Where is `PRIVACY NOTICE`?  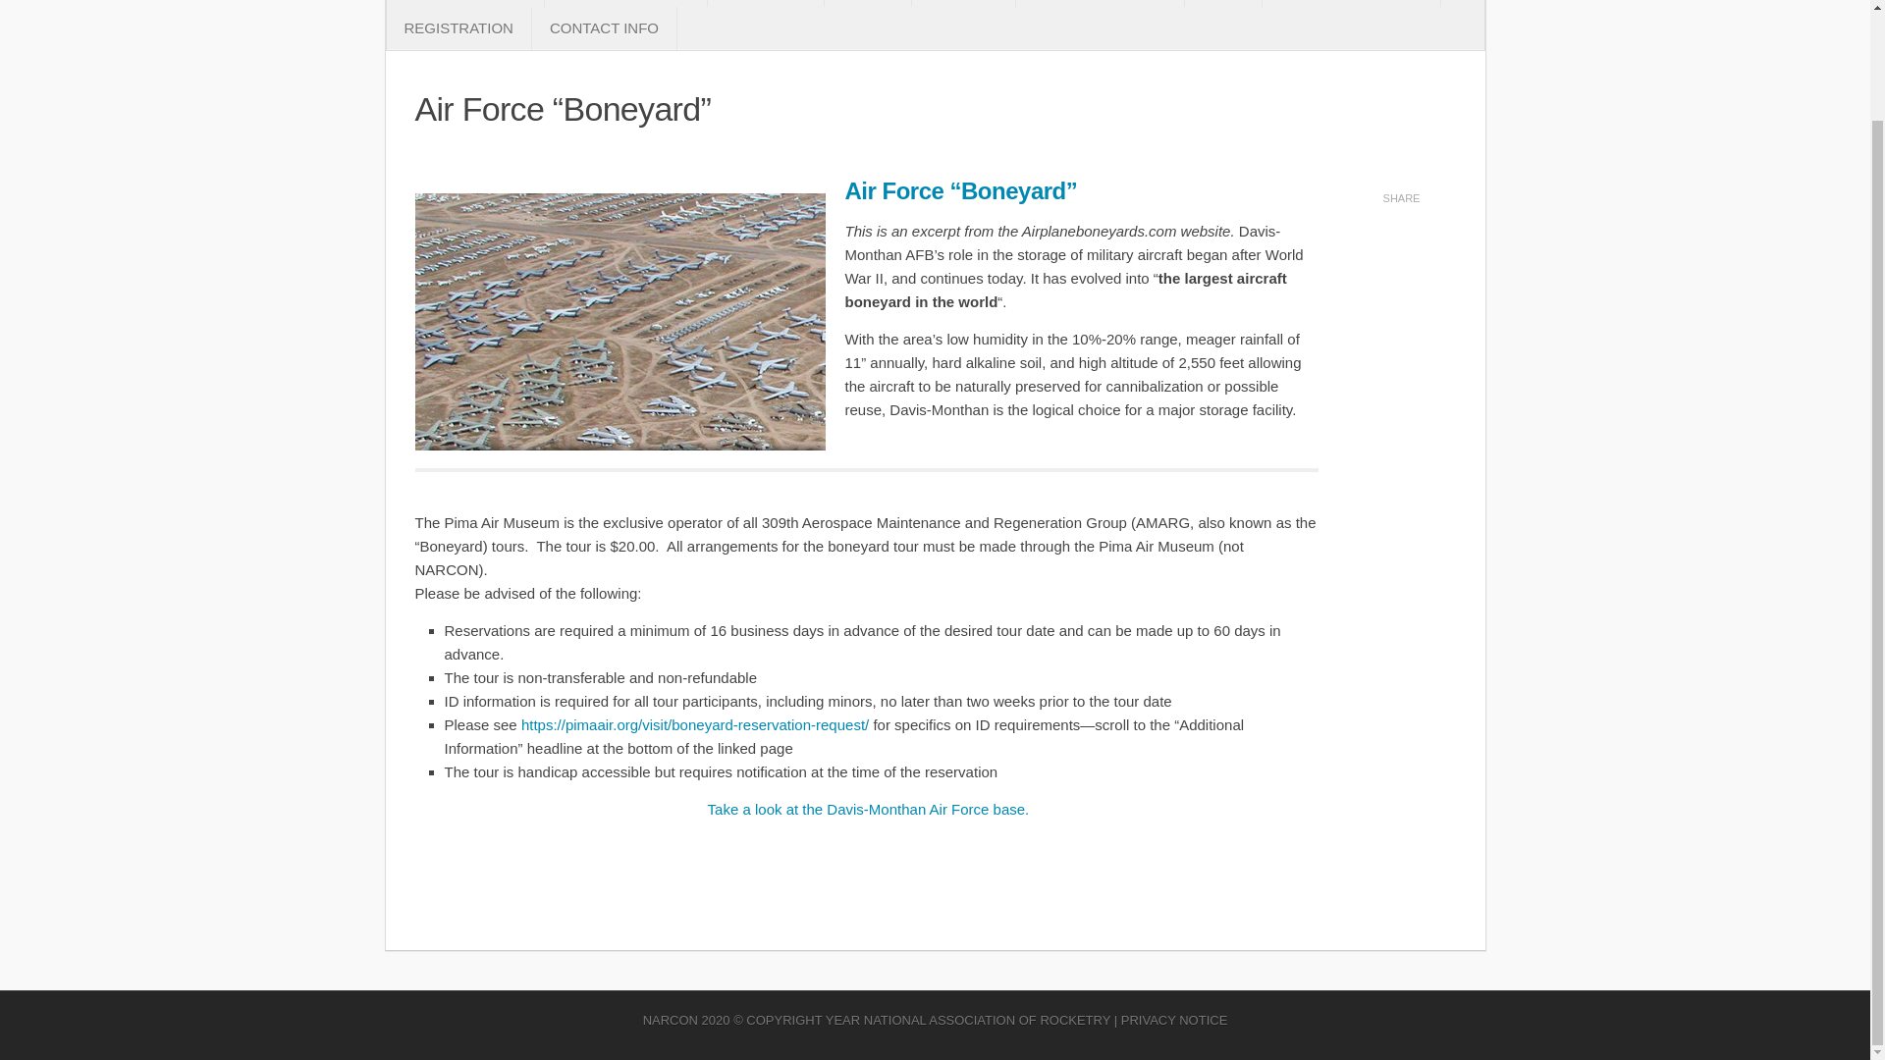 PRIVACY NOTICE is located at coordinates (1174, 1020).